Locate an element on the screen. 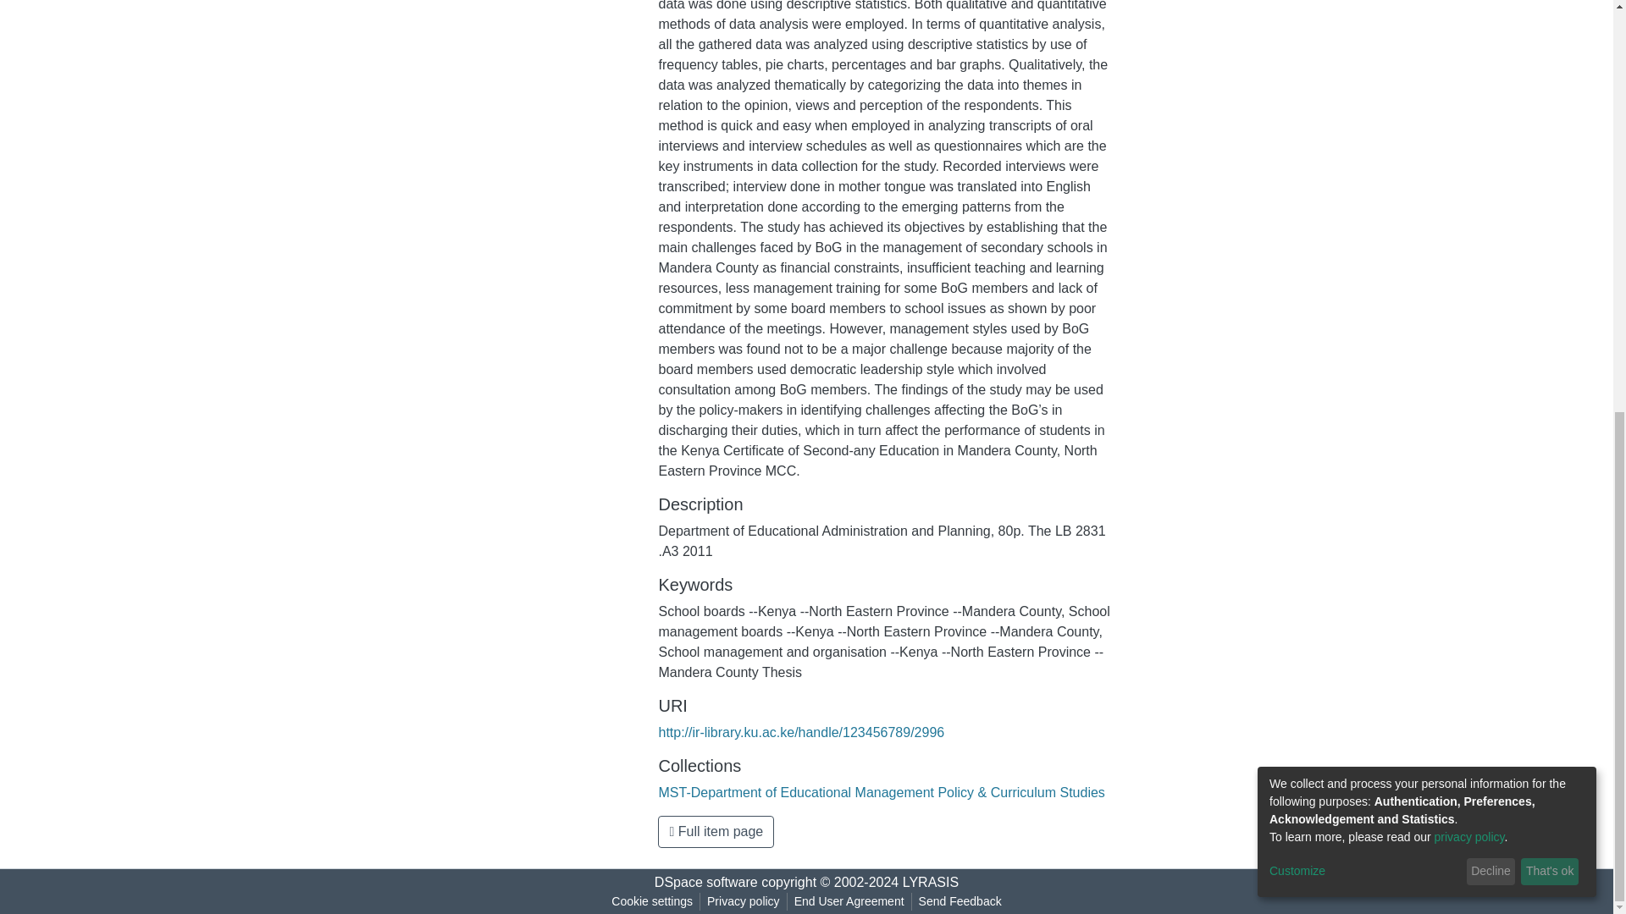 The width and height of the screenshot is (1626, 914). Cookie settings is located at coordinates (652, 901).